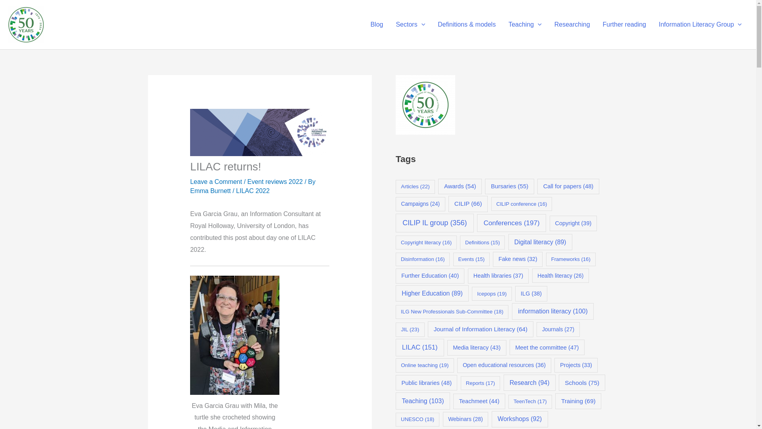 This screenshot has width=762, height=429. Describe the element at coordinates (525, 25) in the screenshot. I see `Teaching` at that location.